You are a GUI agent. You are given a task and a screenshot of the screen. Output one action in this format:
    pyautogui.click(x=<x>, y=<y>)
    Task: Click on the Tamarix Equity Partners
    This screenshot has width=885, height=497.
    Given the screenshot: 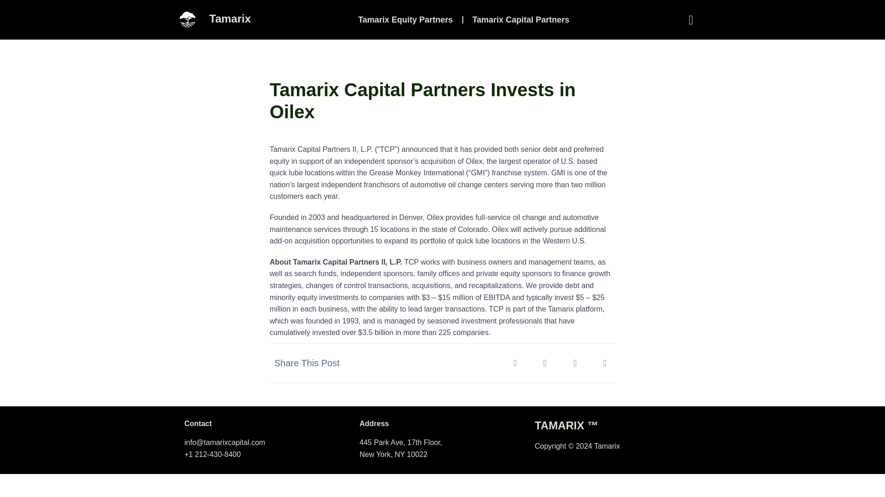 What is the action you would take?
    pyautogui.click(x=405, y=19)
    